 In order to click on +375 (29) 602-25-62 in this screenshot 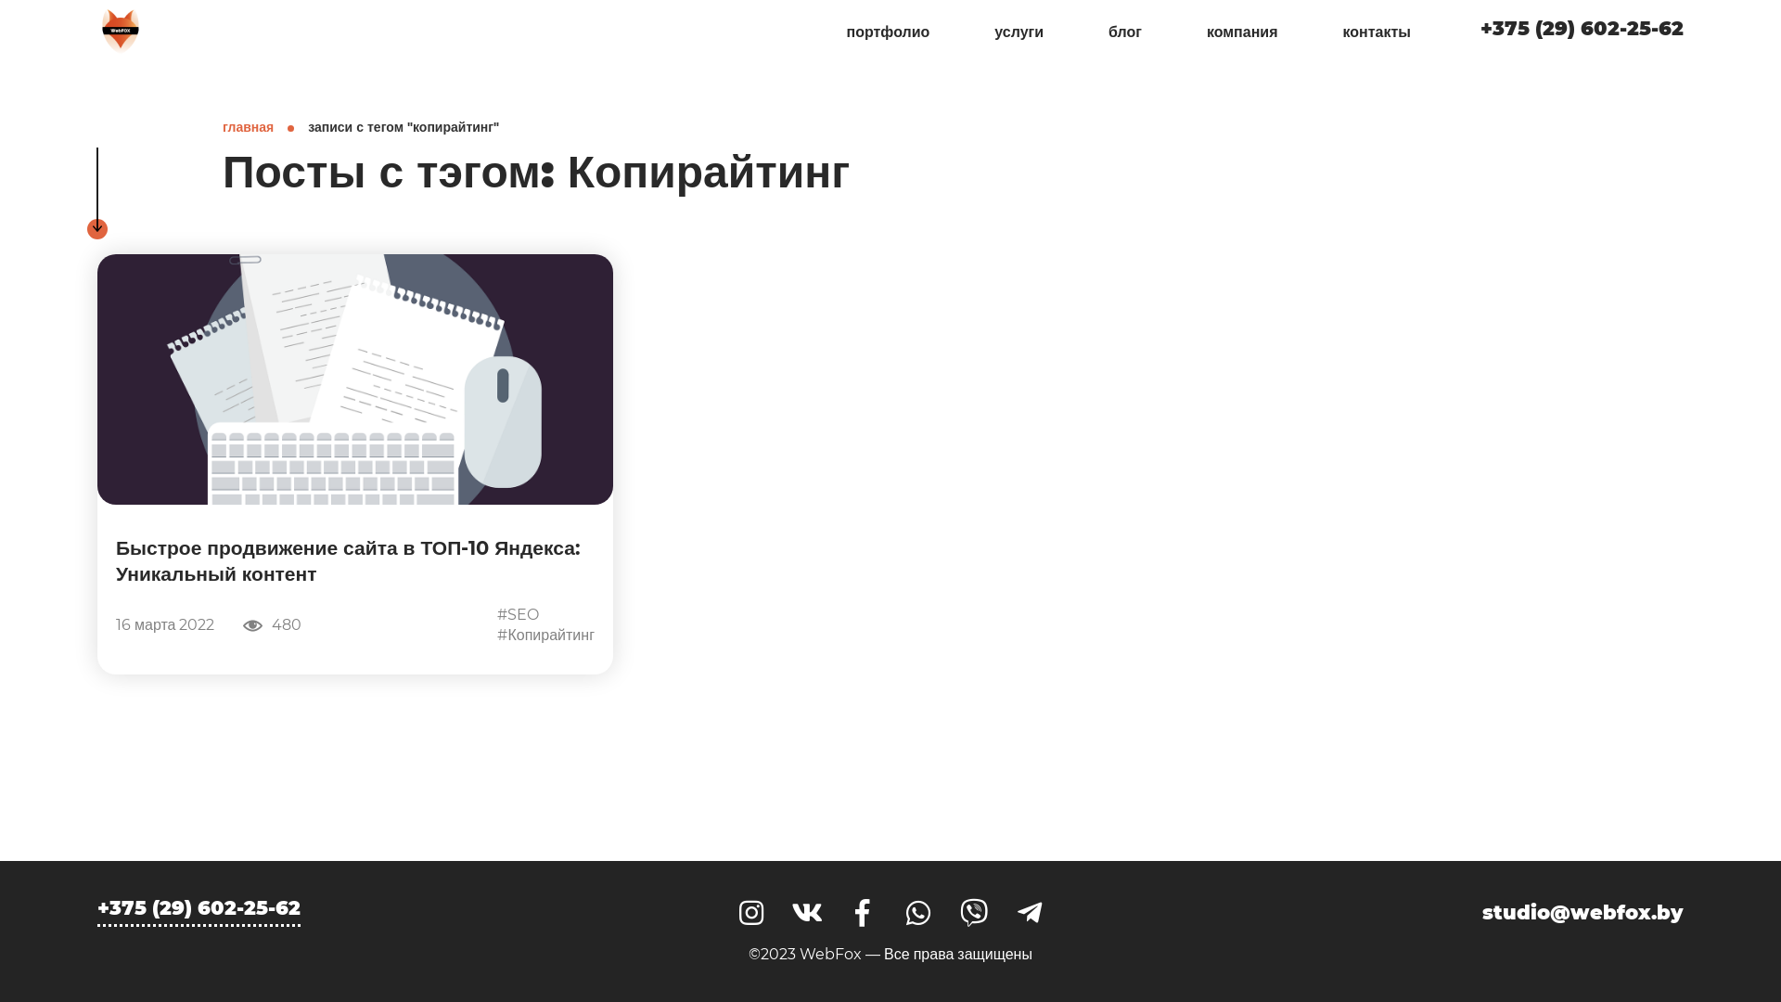, I will do `click(1582, 33)`.